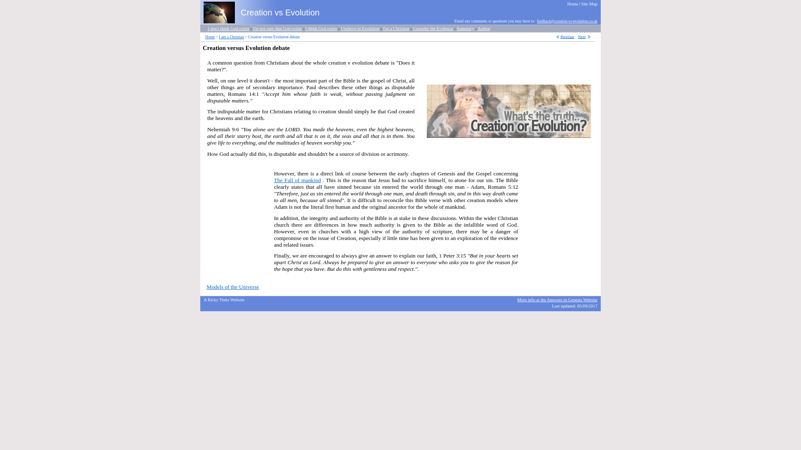  What do you see at coordinates (233, 287) in the screenshot?
I see `Models of the Universe` at bounding box center [233, 287].